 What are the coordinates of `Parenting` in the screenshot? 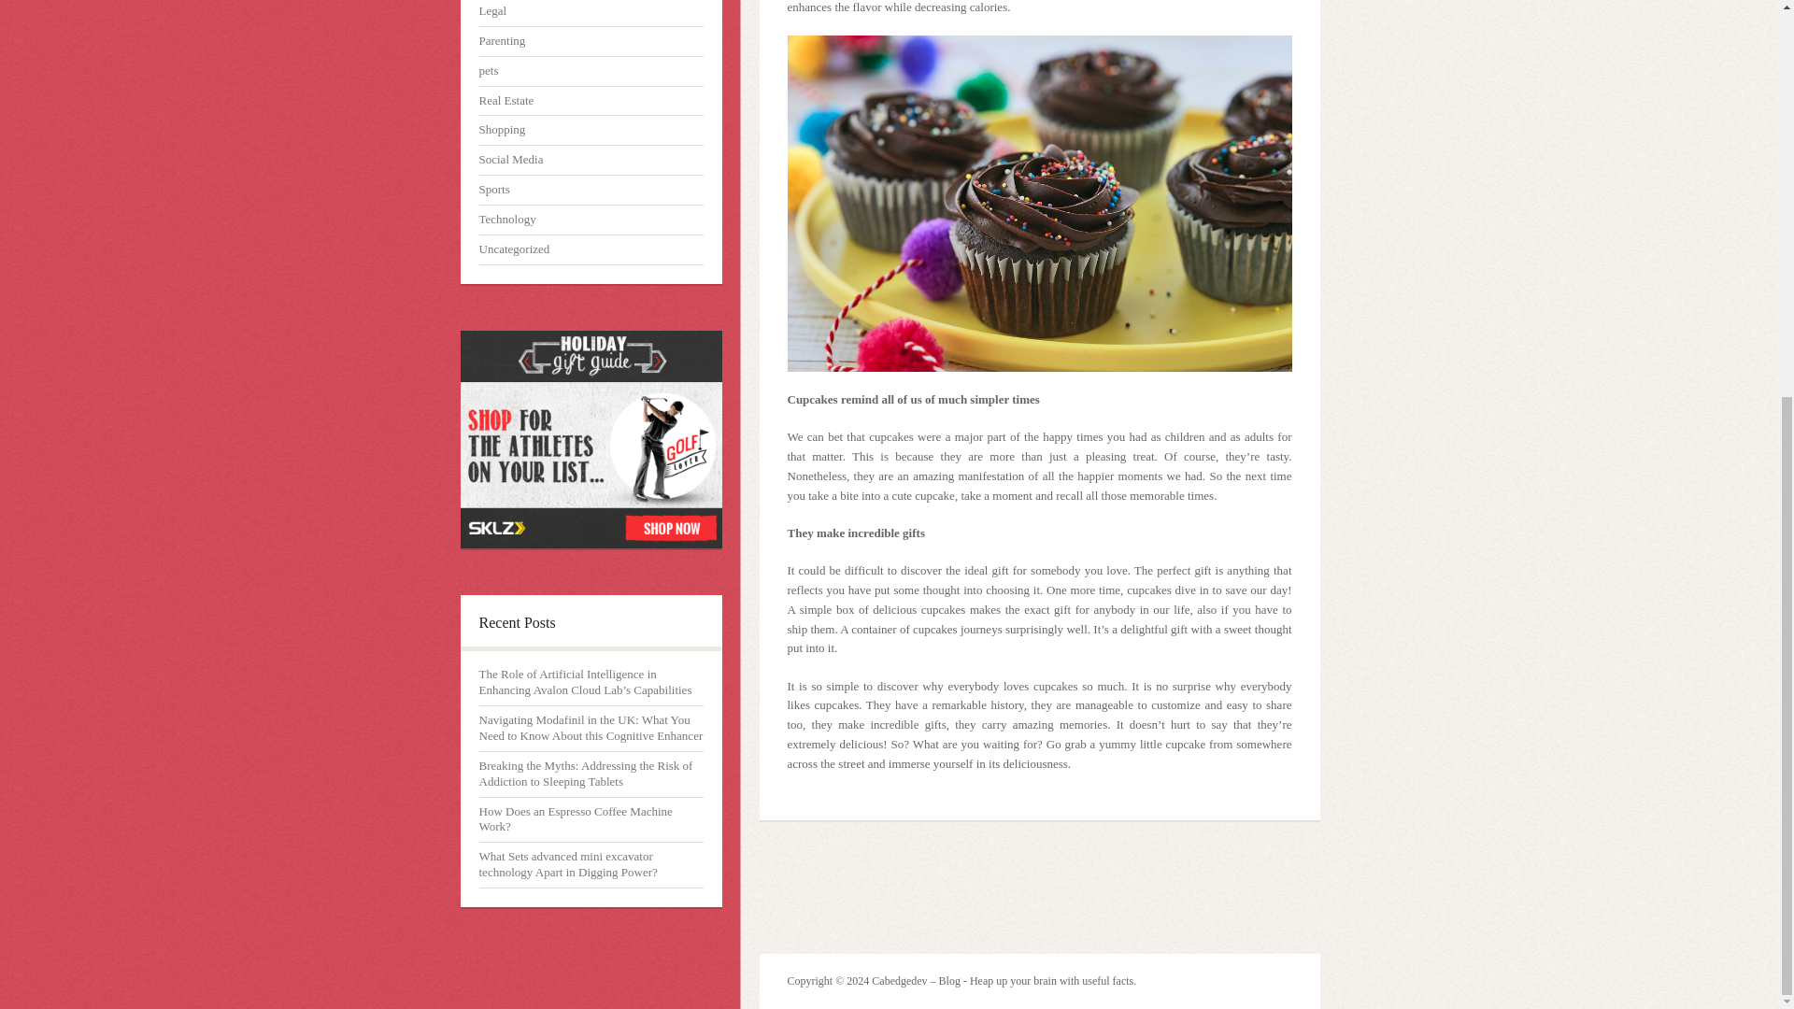 It's located at (502, 39).